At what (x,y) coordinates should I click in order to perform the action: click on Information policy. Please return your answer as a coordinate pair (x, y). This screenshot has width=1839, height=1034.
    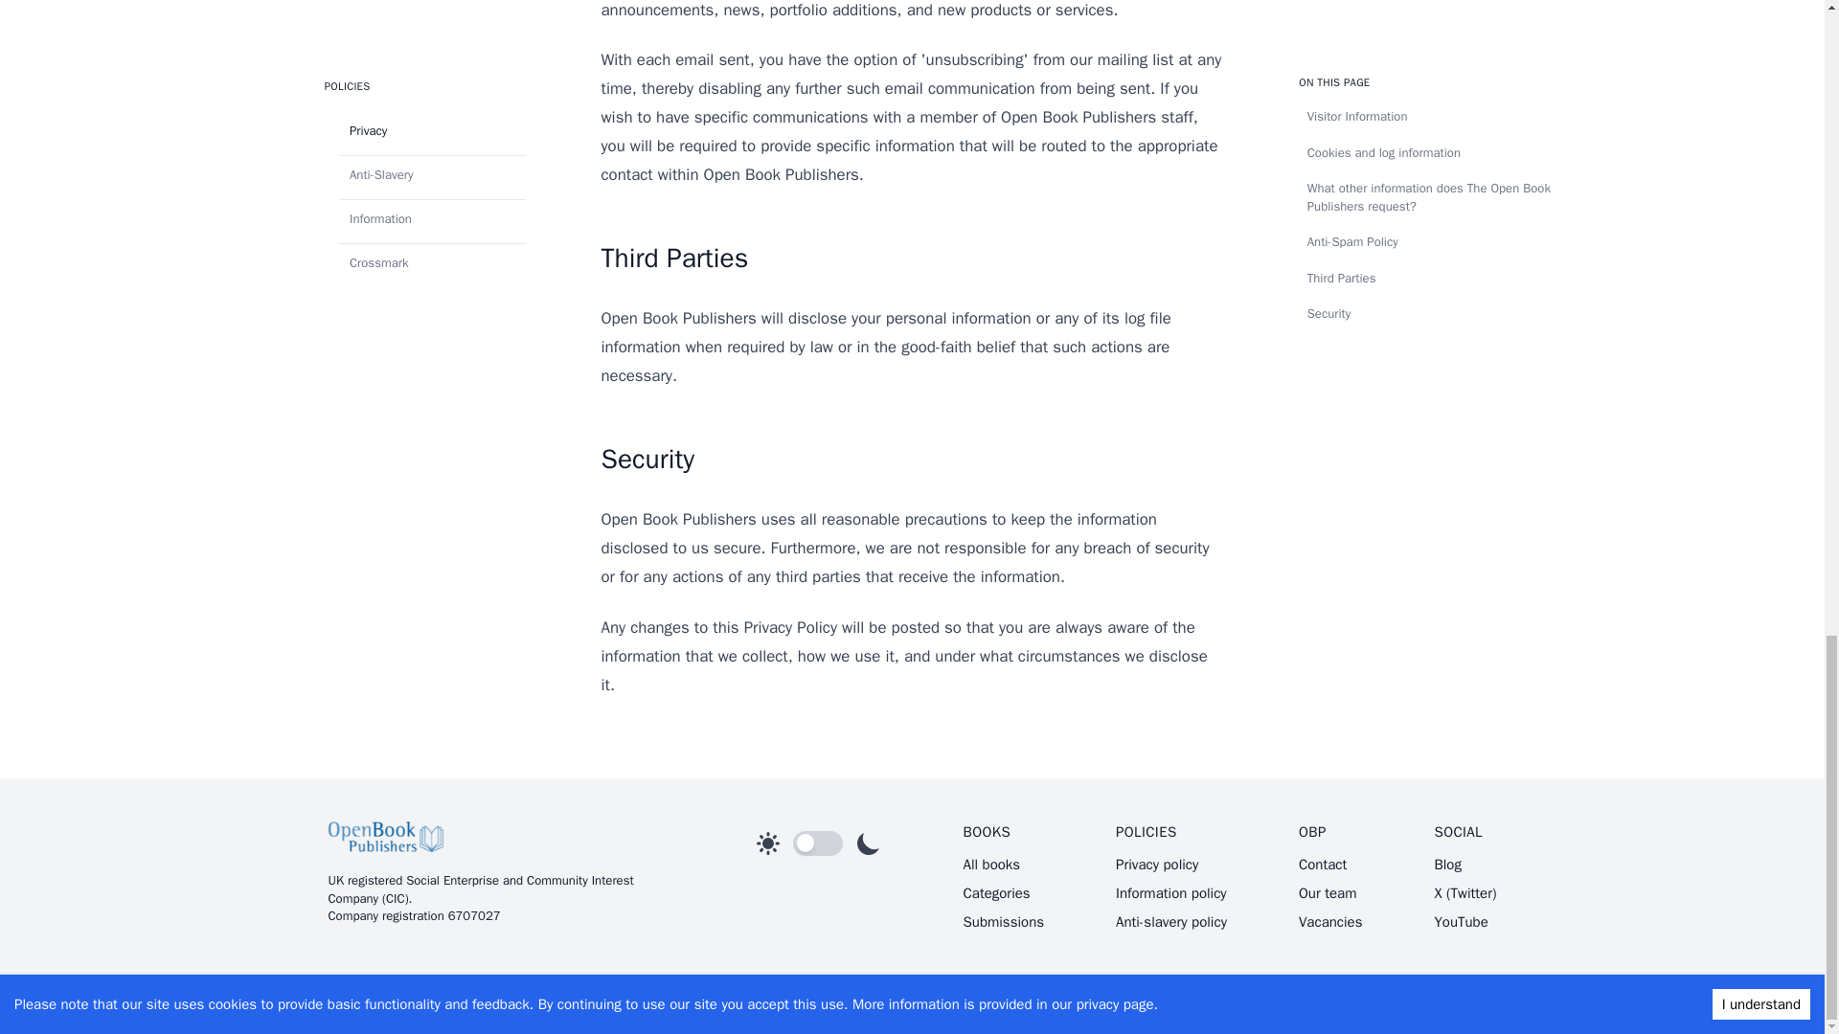
    Looking at the image, I should click on (1170, 892).